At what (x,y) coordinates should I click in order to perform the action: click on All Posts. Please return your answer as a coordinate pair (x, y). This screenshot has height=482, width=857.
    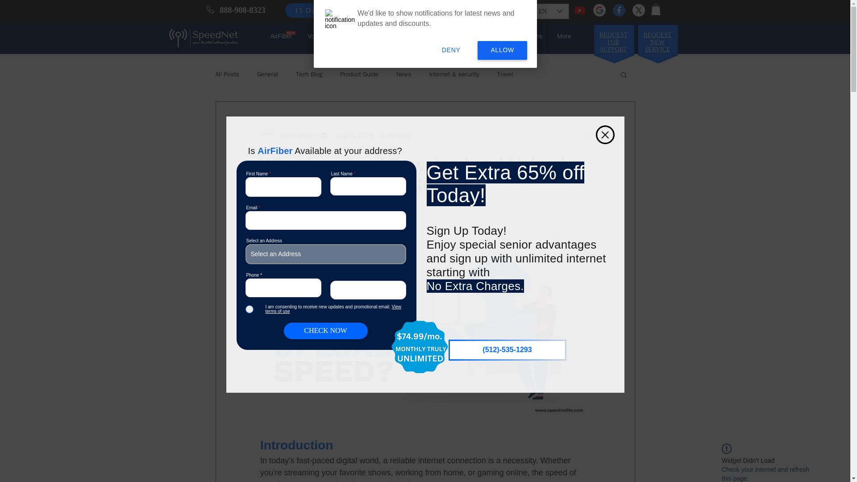
    Looking at the image, I should click on (227, 74).